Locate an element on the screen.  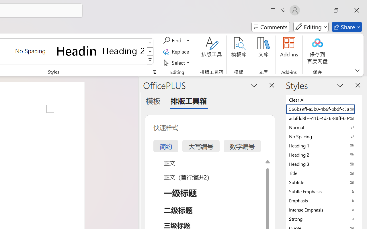
Row up is located at coordinates (150, 43).